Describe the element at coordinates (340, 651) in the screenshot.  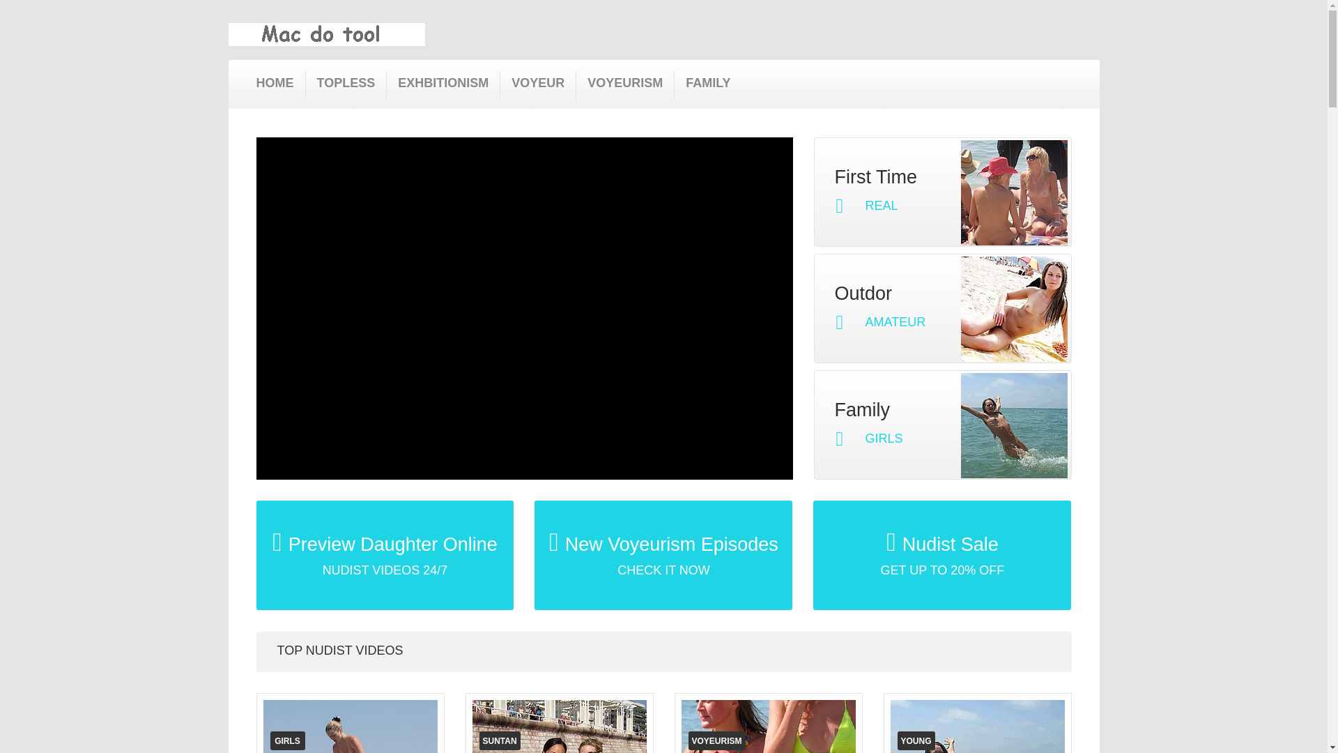
I see `EXHBITIONISM` at that location.